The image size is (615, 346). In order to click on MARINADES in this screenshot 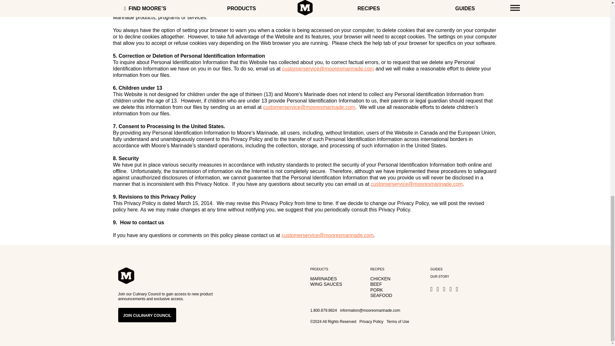, I will do `click(323, 279)`.